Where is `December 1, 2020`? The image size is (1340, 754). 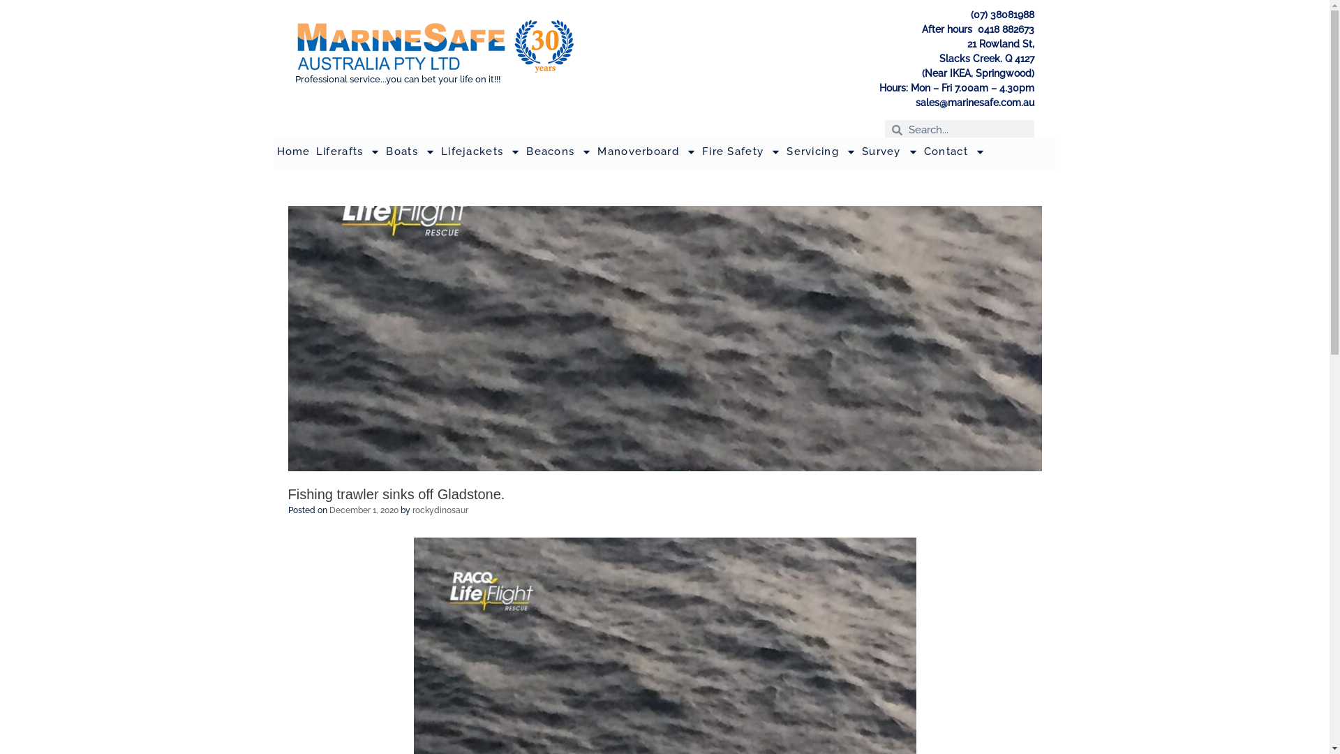
December 1, 2020 is located at coordinates (364, 510).